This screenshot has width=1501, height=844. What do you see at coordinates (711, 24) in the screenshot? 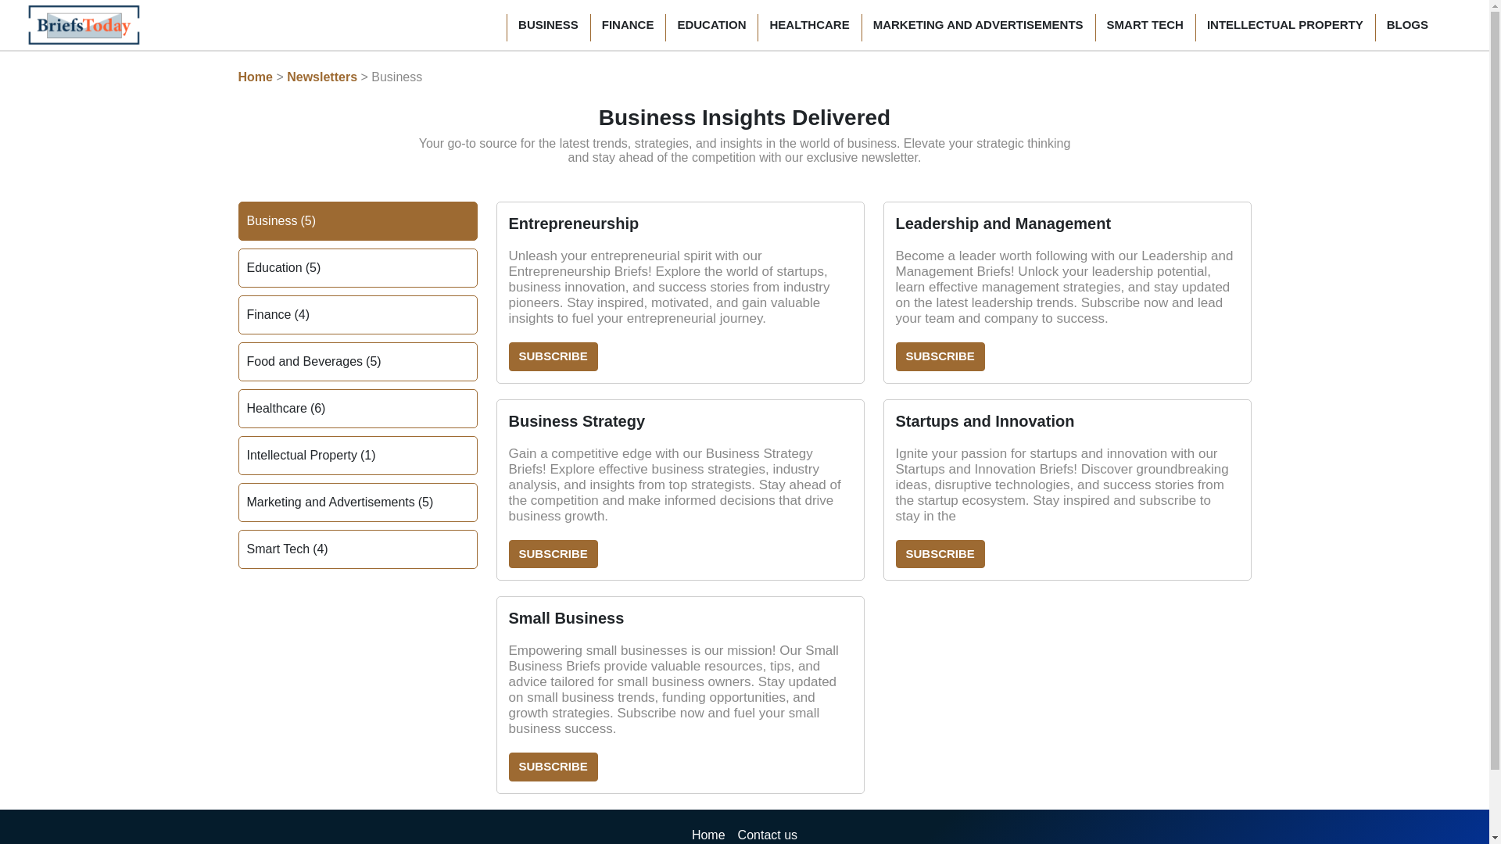
I see `EDUCATION` at bounding box center [711, 24].